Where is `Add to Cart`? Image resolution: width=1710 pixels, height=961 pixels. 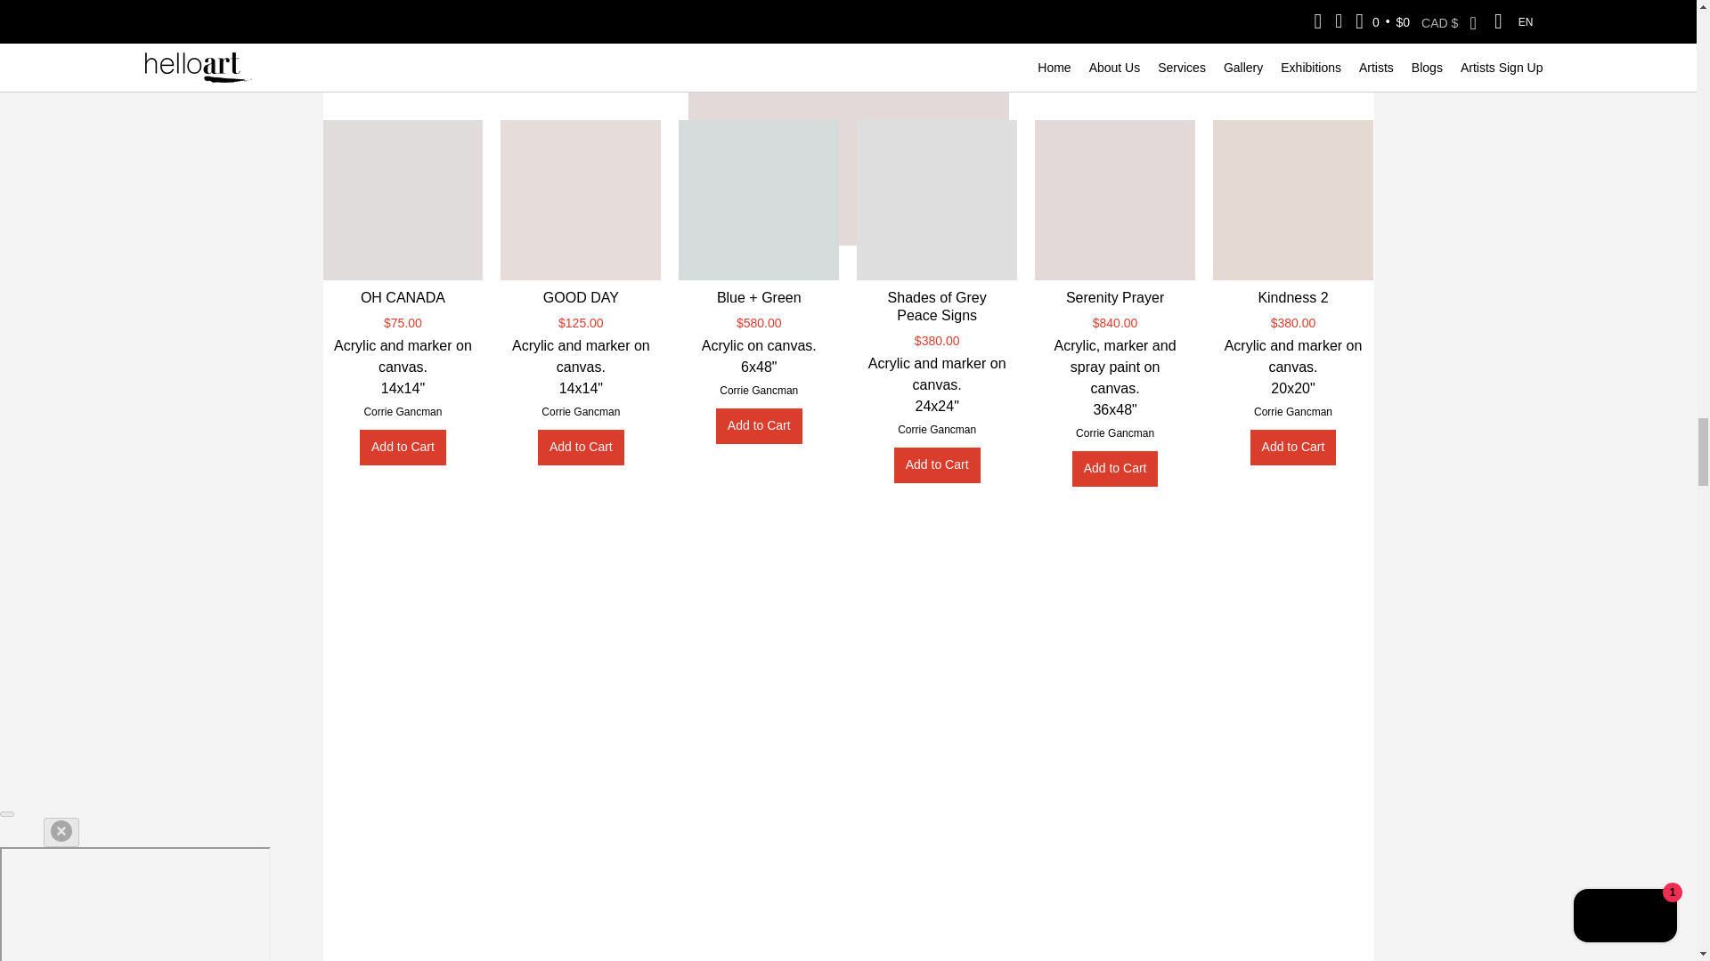
Add to Cart is located at coordinates (937, 465).